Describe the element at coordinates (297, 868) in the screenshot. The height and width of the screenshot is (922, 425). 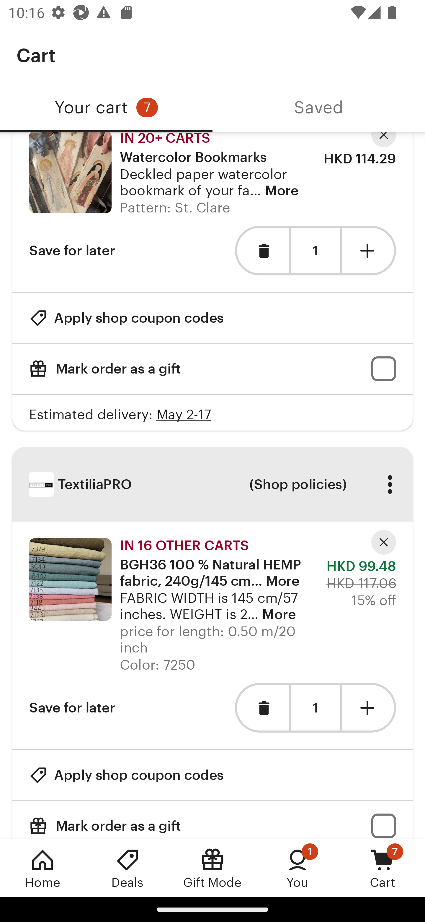
I see `You, 1 new notification You` at that location.